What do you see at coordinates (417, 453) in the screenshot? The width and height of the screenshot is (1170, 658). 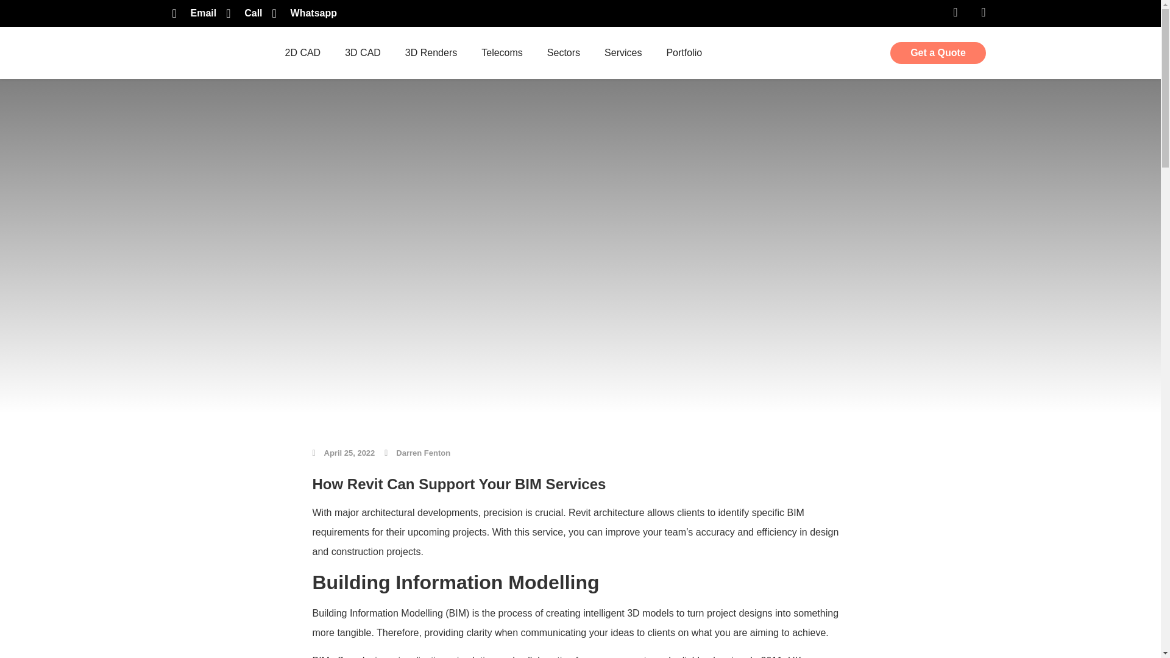 I see `Darren Fenton` at bounding box center [417, 453].